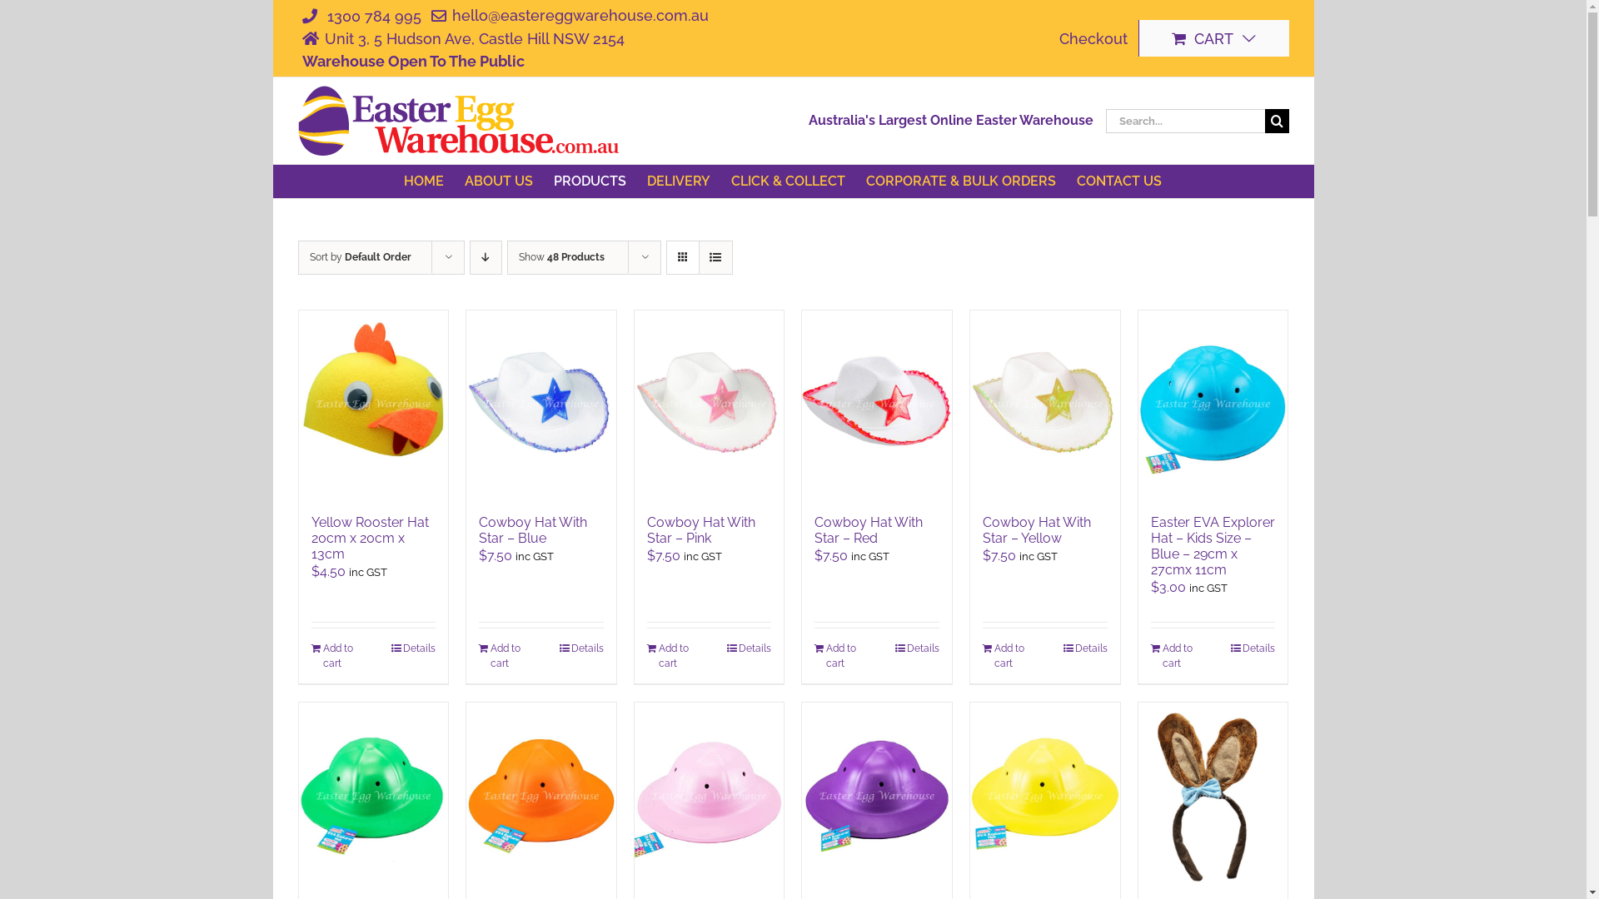  Describe the element at coordinates (370, 538) in the screenshot. I see `Yellow Rooster Hat 20cm x 20cm x 13cm` at that location.